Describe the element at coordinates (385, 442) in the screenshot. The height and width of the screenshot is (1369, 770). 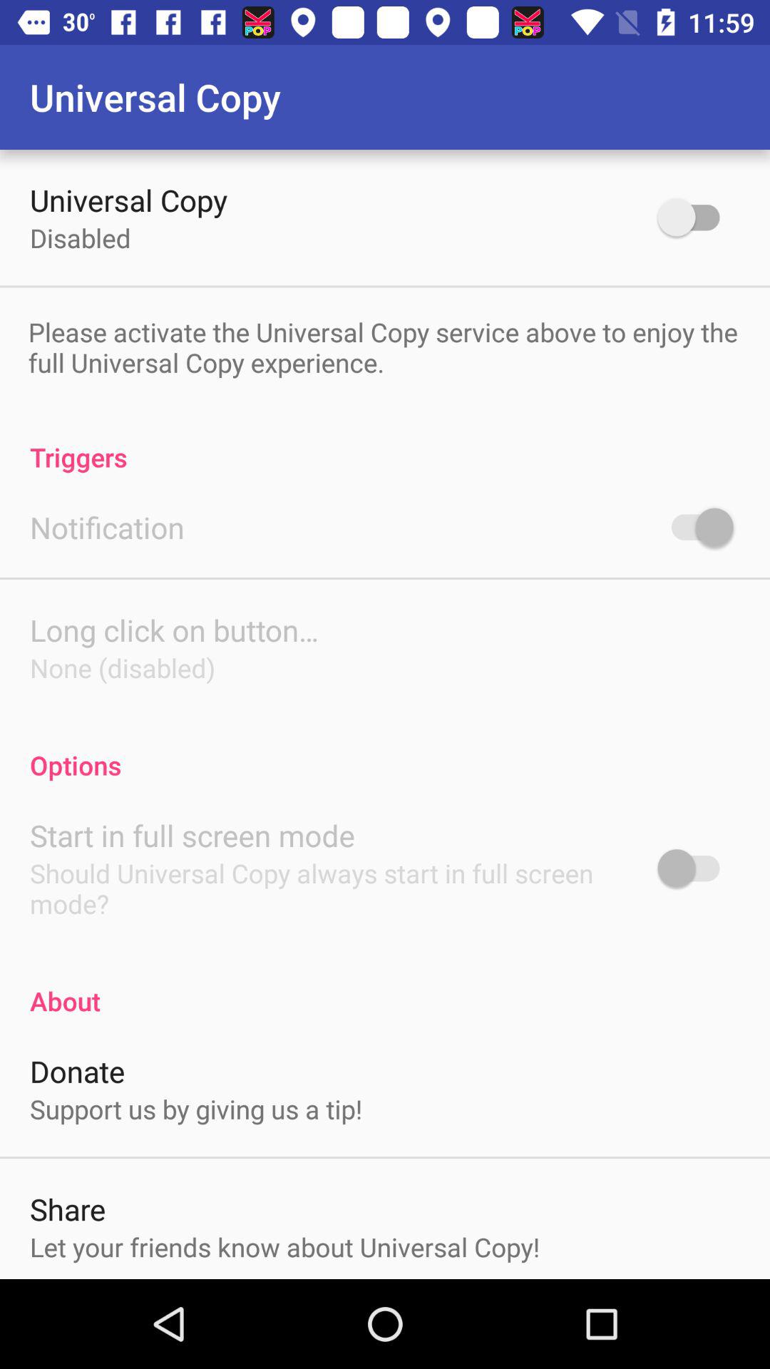
I see `scroll until triggers icon` at that location.